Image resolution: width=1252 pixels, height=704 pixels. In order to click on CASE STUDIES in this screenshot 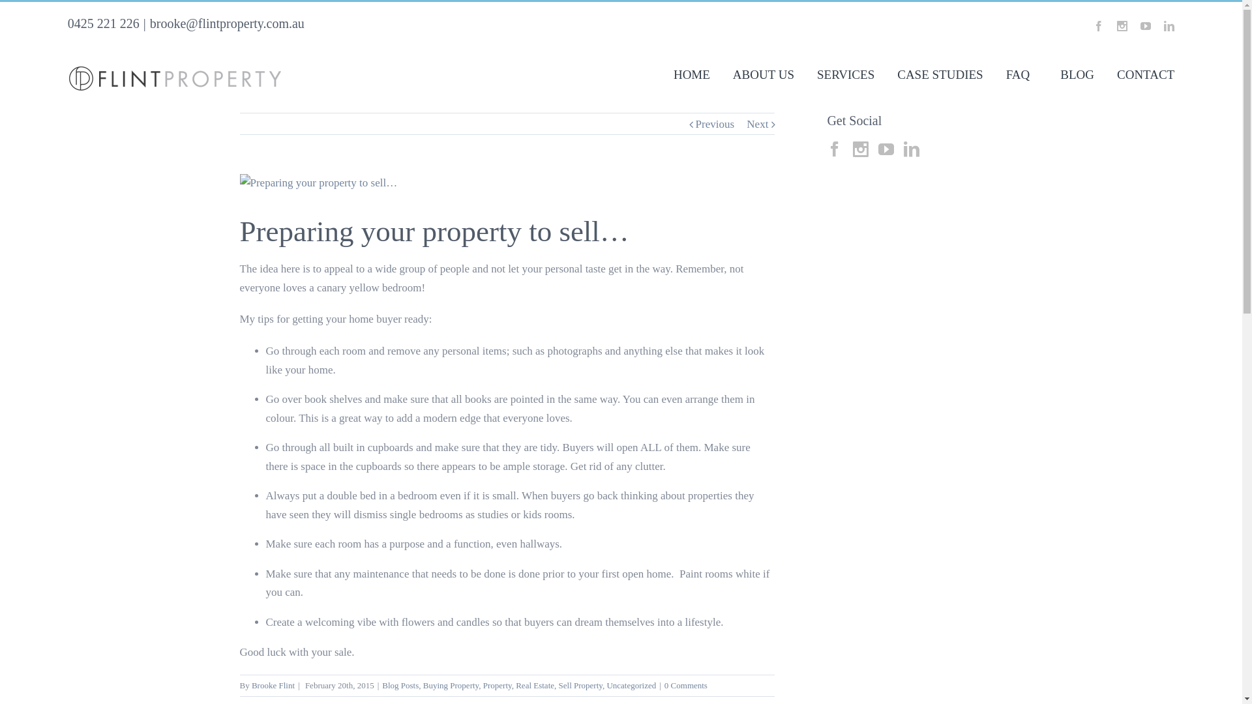, I will do `click(940, 73)`.